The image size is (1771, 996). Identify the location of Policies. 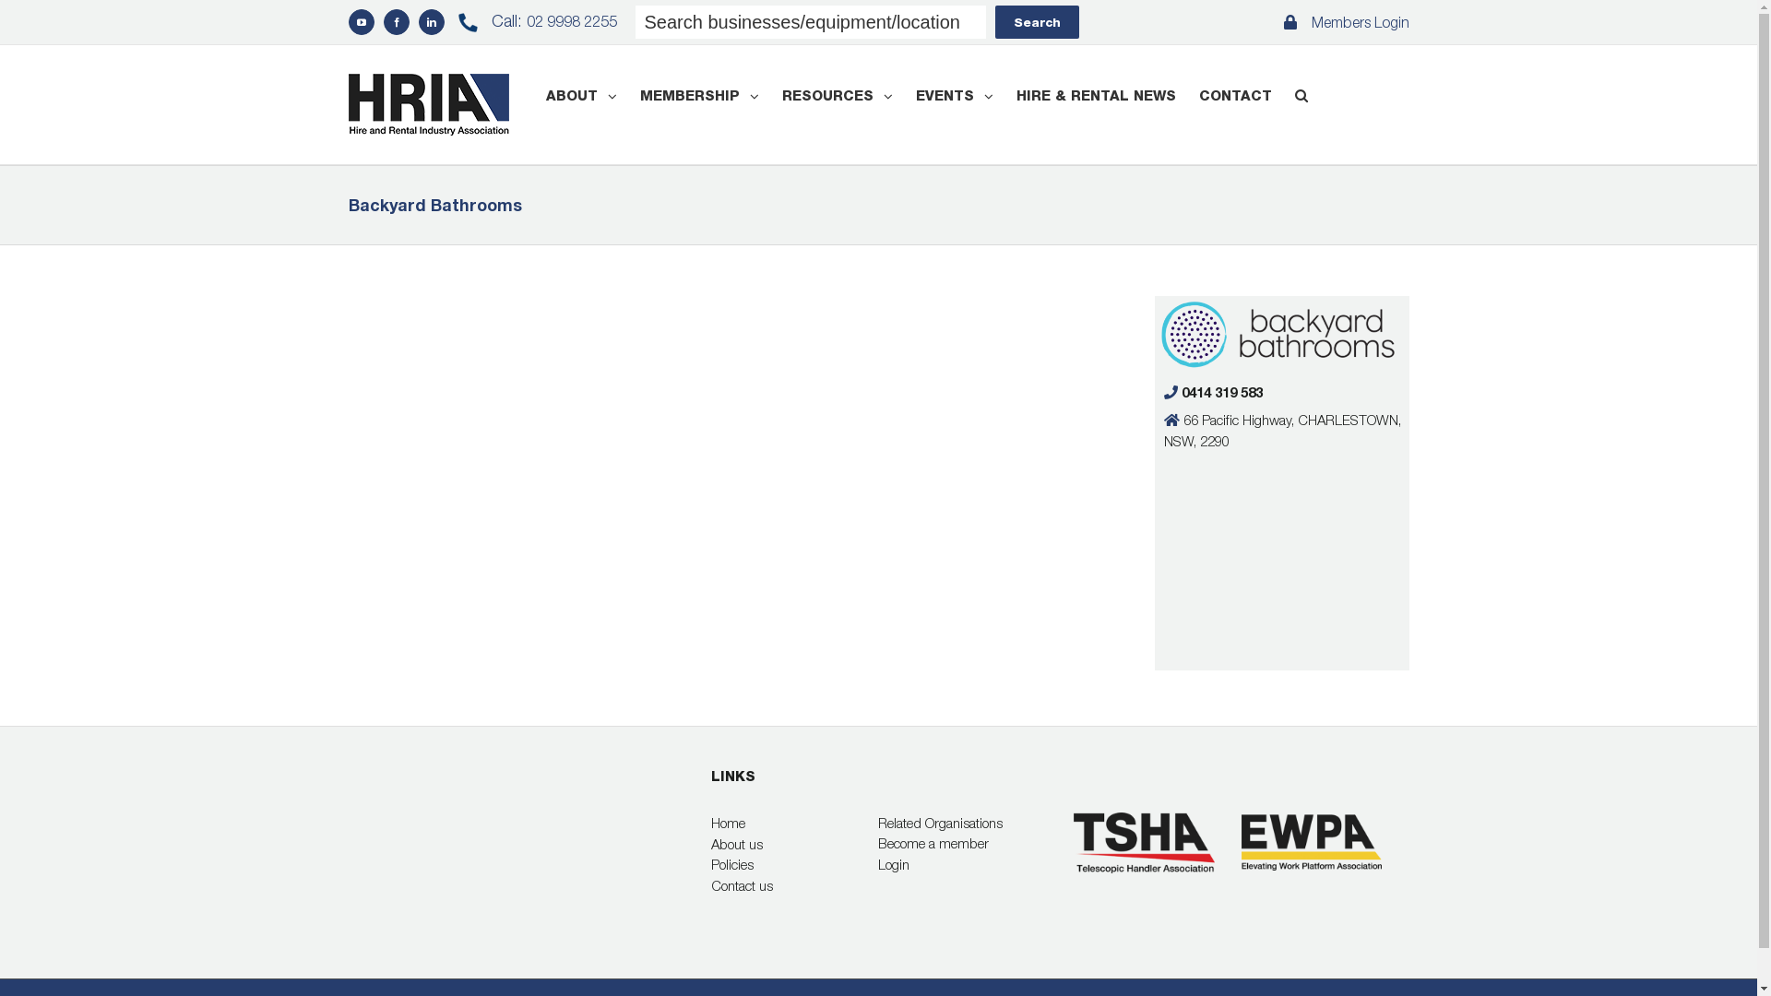
(795, 865).